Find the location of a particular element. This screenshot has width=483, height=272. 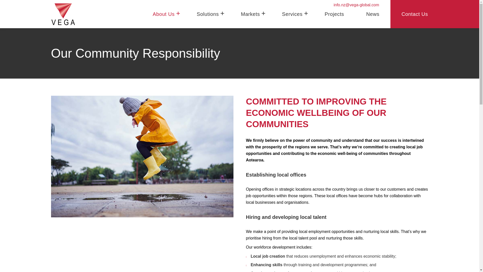

About Us is located at coordinates (164, 14).